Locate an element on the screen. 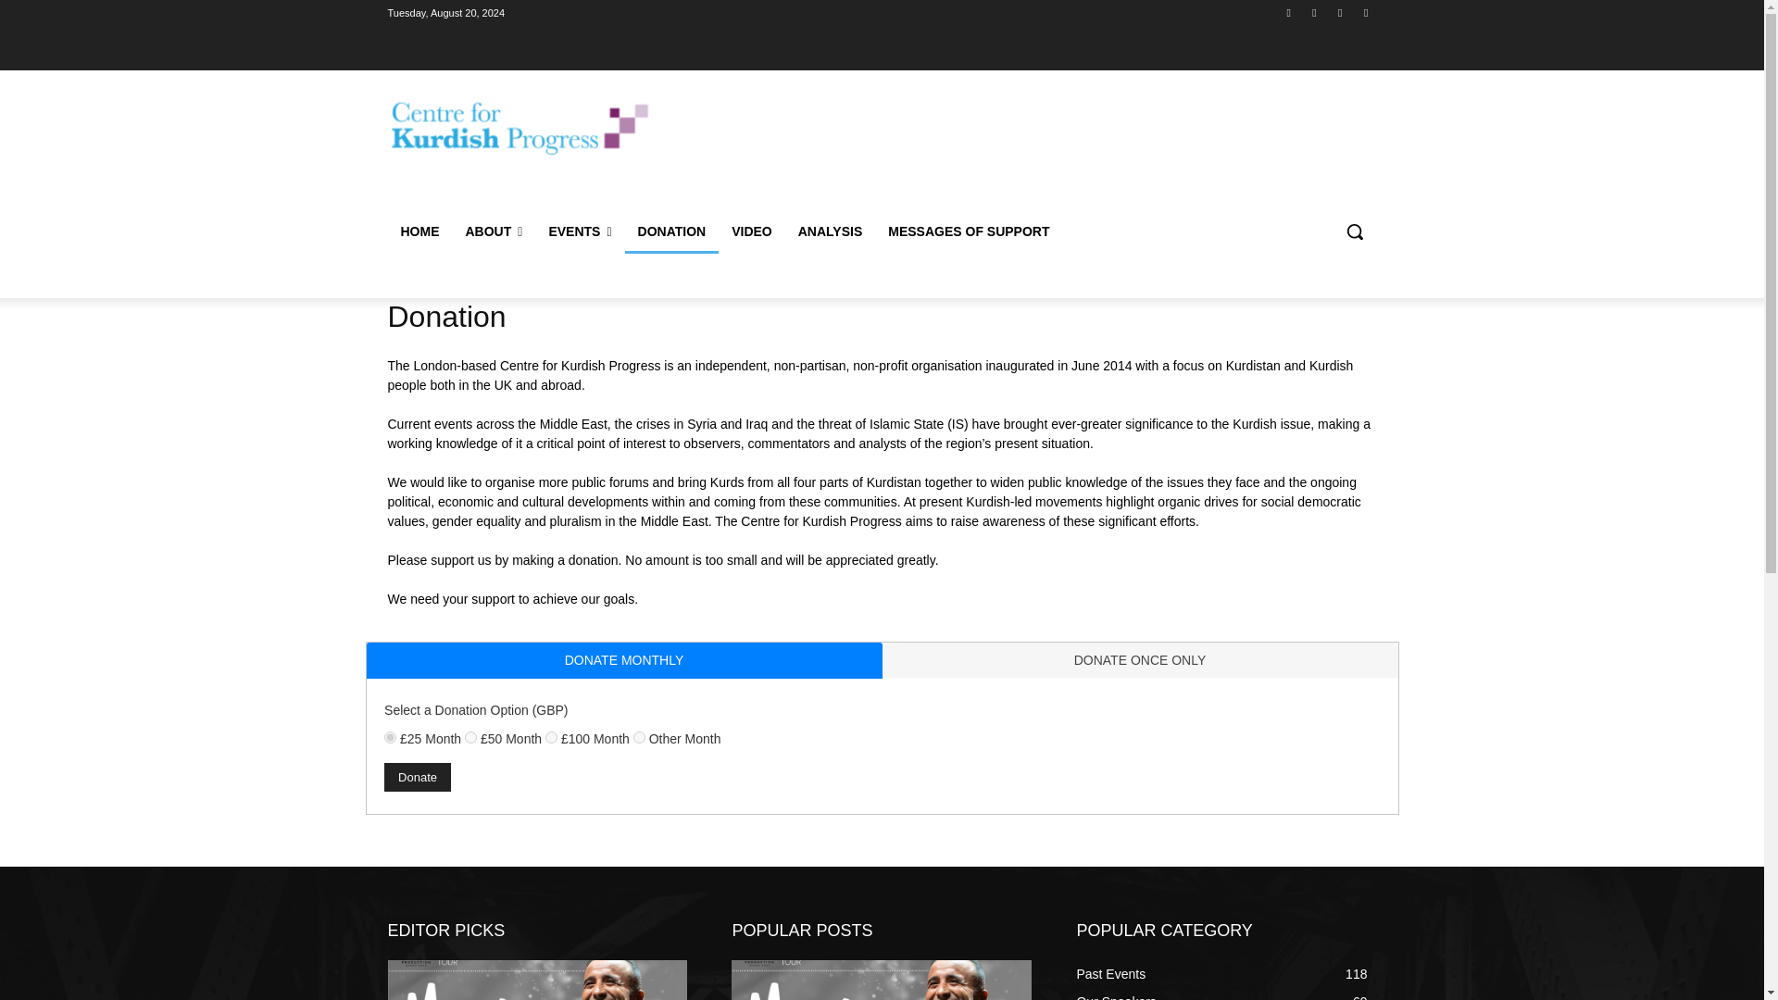 The width and height of the screenshot is (1778, 1000). HOME is located at coordinates (419, 231).